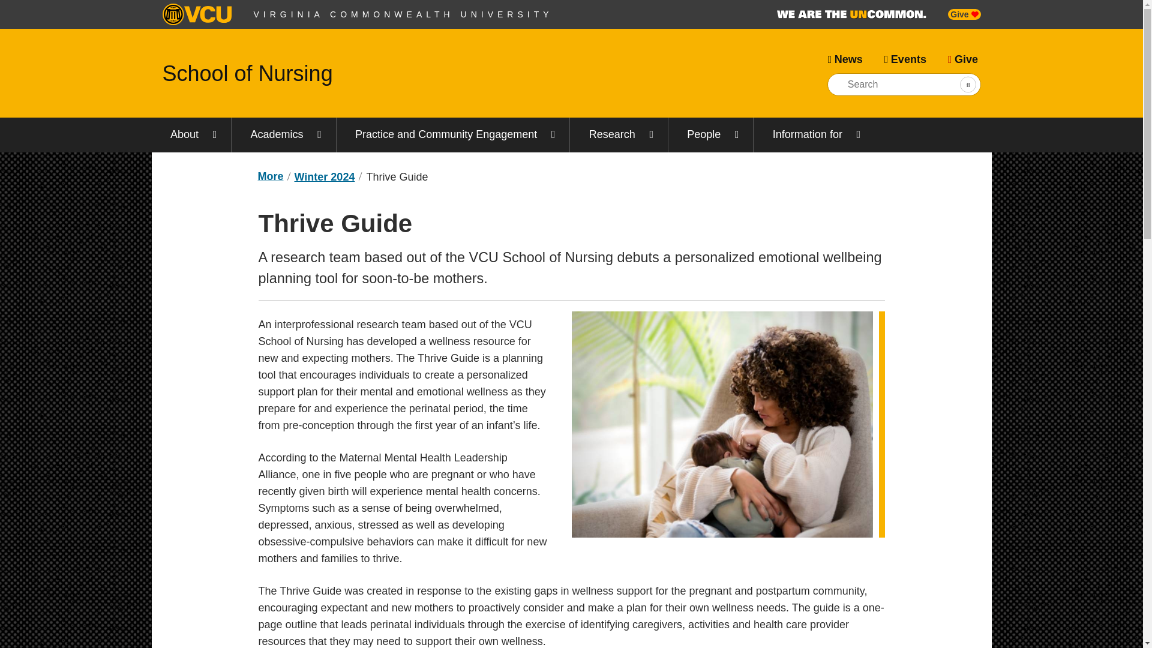 The image size is (1152, 648). What do you see at coordinates (845, 59) in the screenshot?
I see `News` at bounding box center [845, 59].